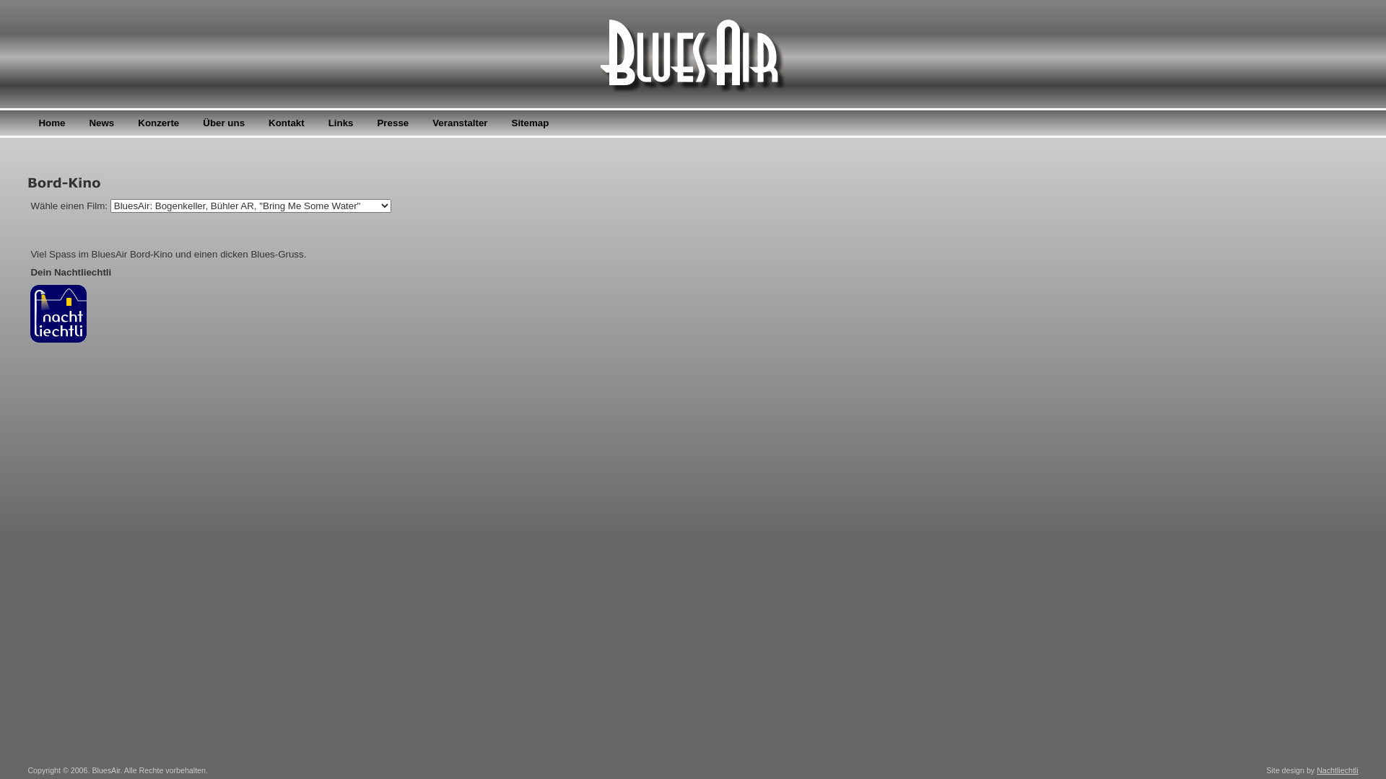  Describe the element at coordinates (341, 123) in the screenshot. I see `Links` at that location.